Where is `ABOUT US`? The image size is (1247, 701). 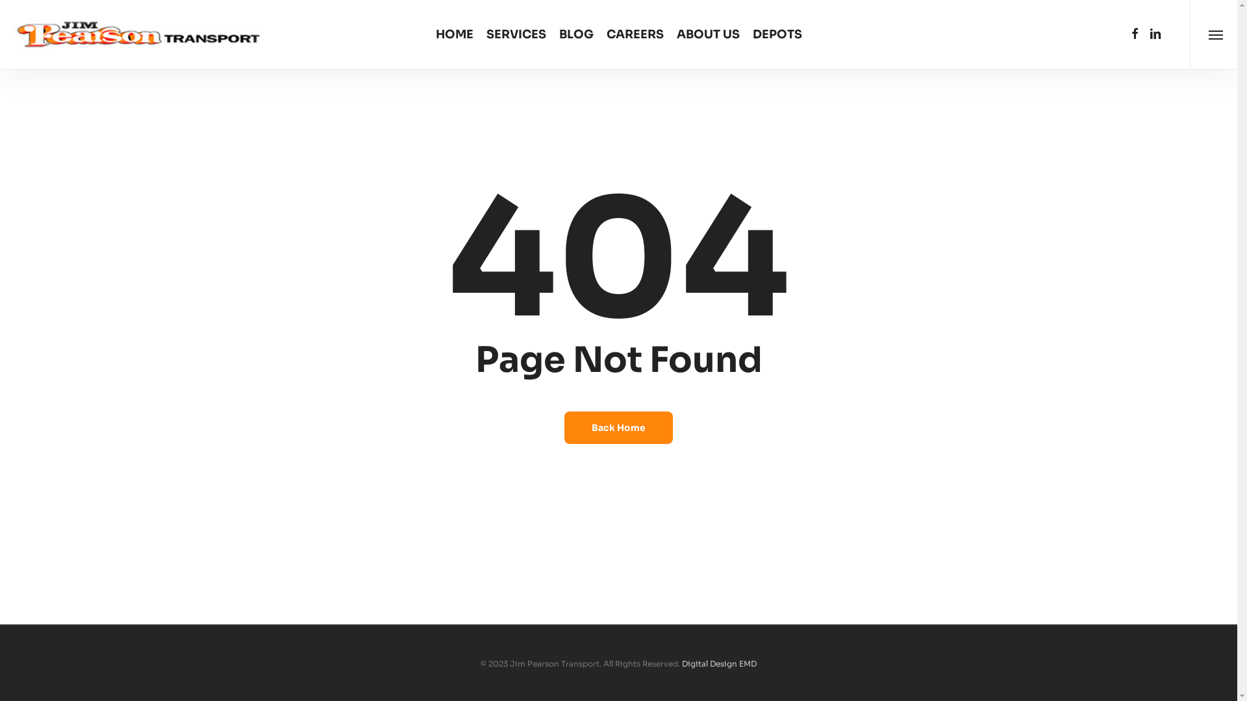
ABOUT US is located at coordinates (708, 34).